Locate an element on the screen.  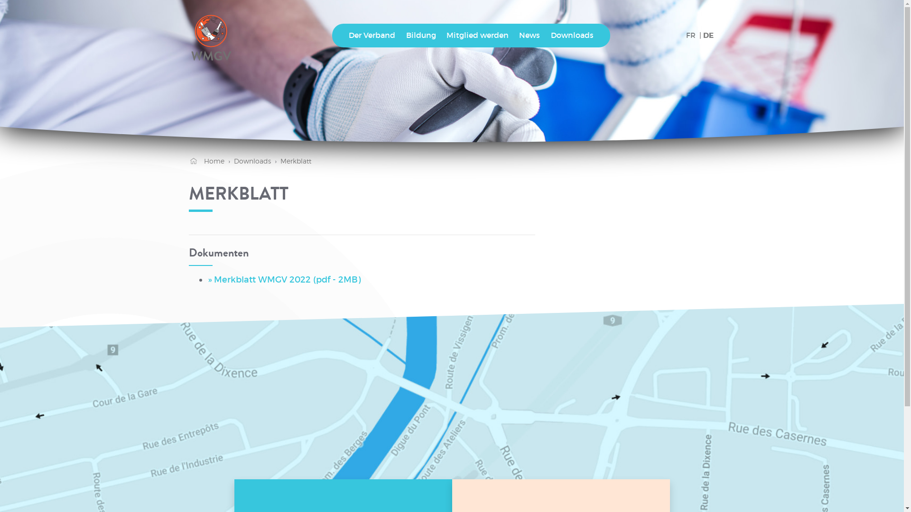
FR is located at coordinates (691, 35).